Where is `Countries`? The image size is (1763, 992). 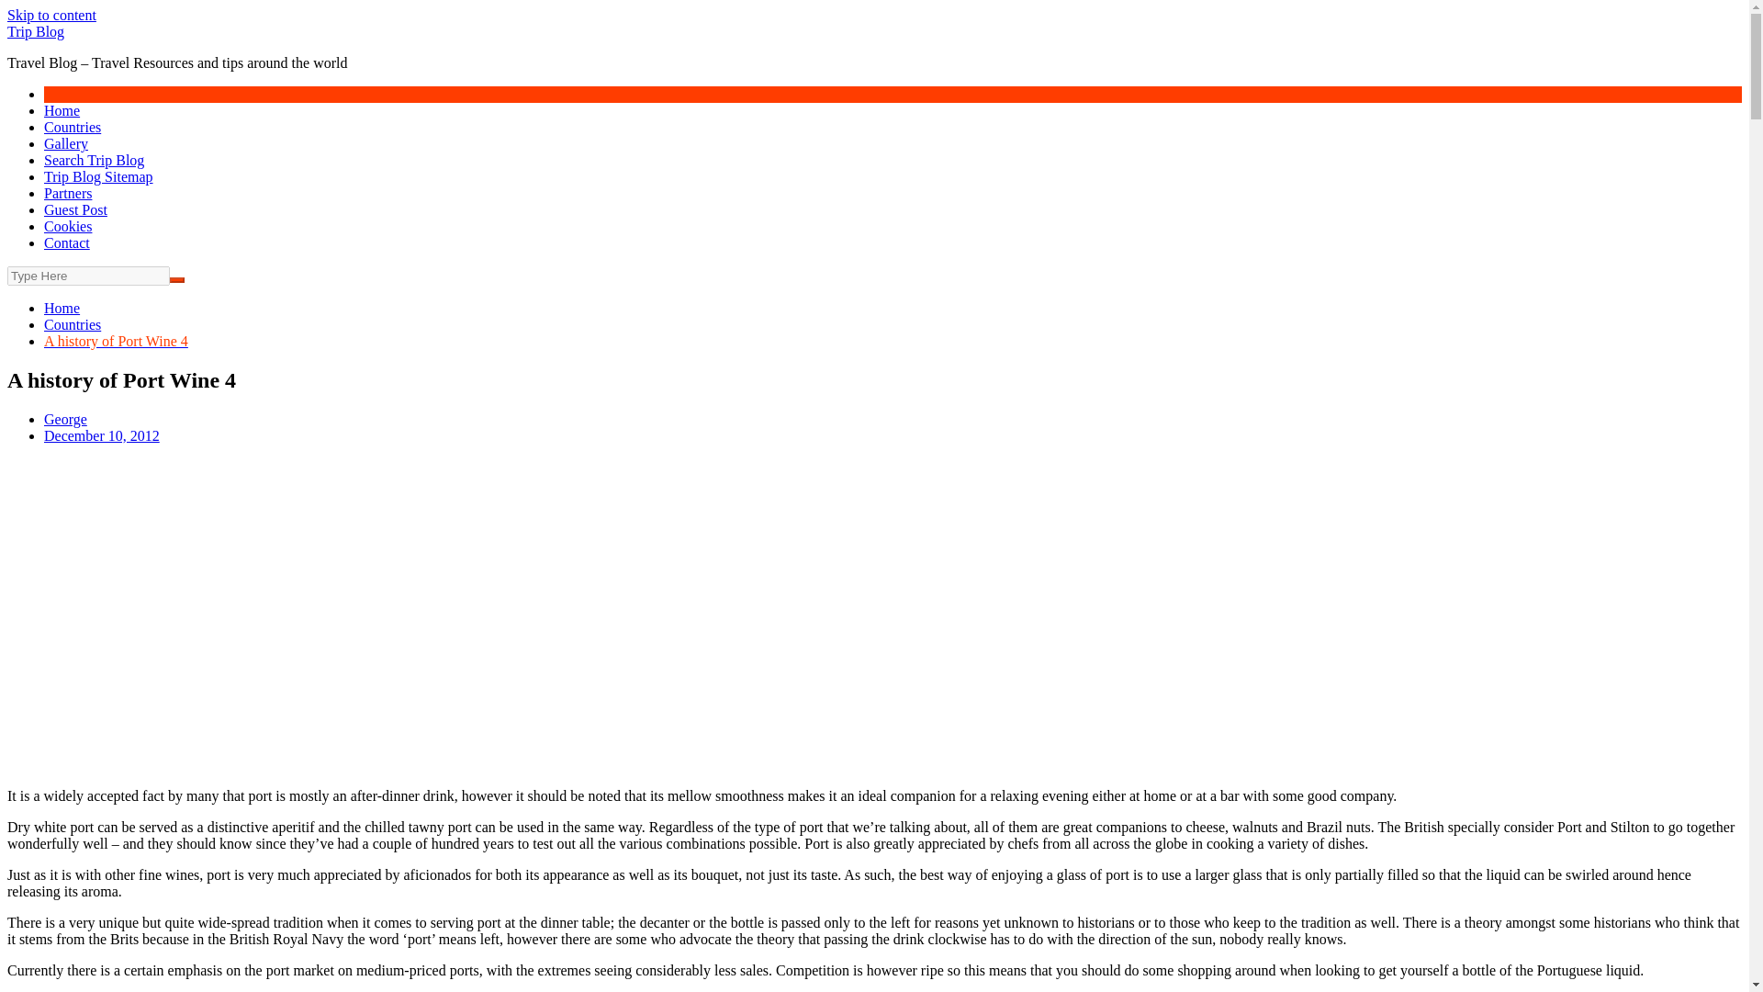
Countries is located at coordinates (72, 127).